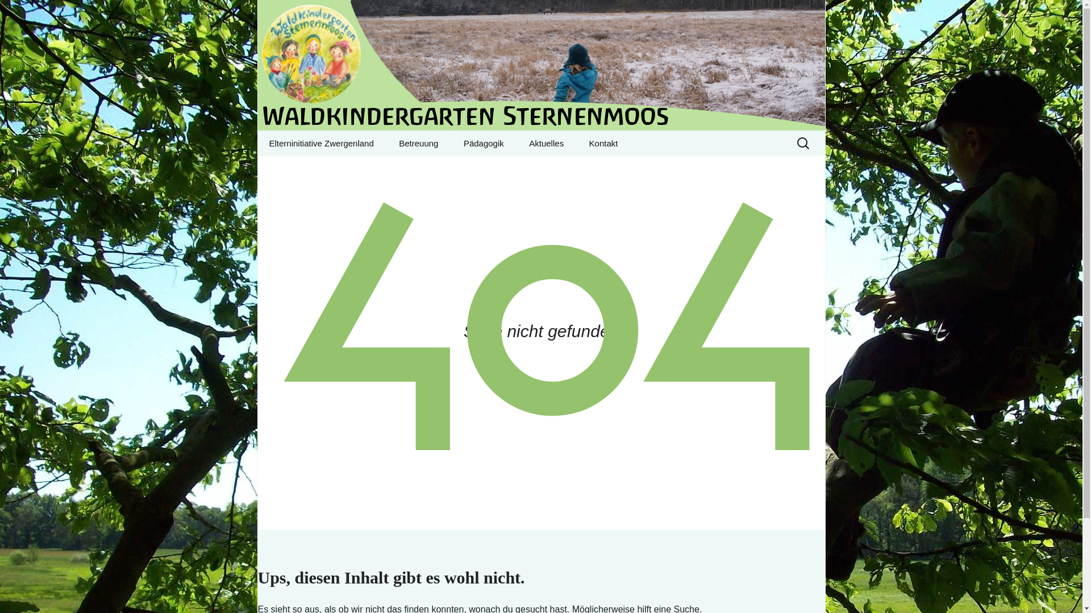 This screenshot has width=1091, height=613. I want to click on Kontakt, so click(541, 65).